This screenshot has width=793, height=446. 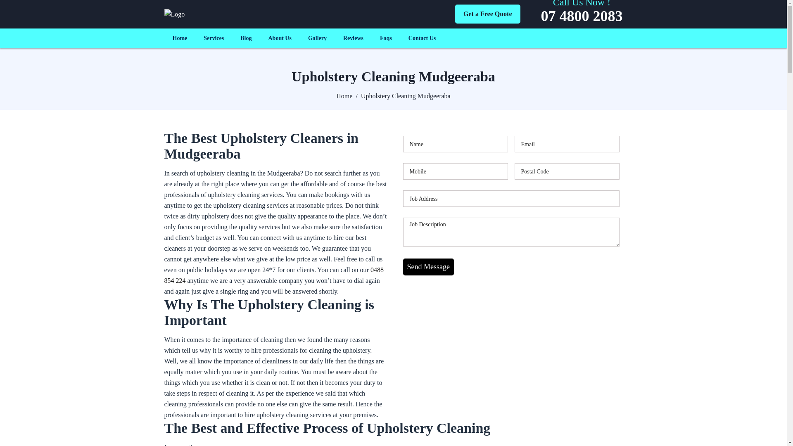 I want to click on About Us, so click(x=280, y=38).